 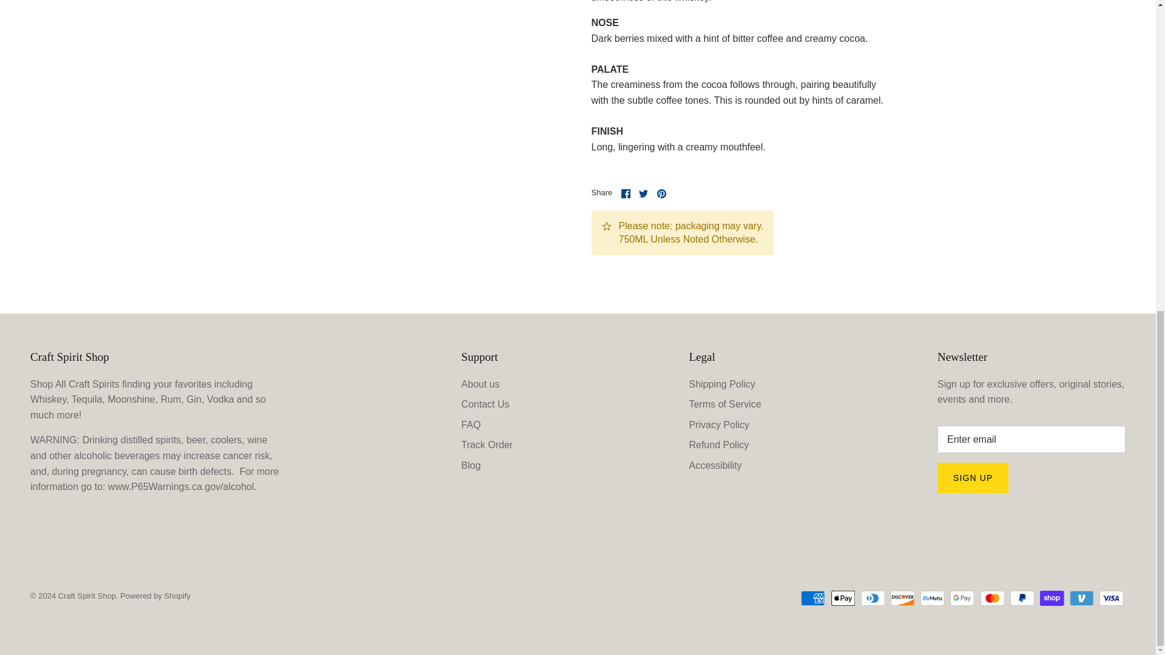 I want to click on American Express, so click(x=813, y=598).